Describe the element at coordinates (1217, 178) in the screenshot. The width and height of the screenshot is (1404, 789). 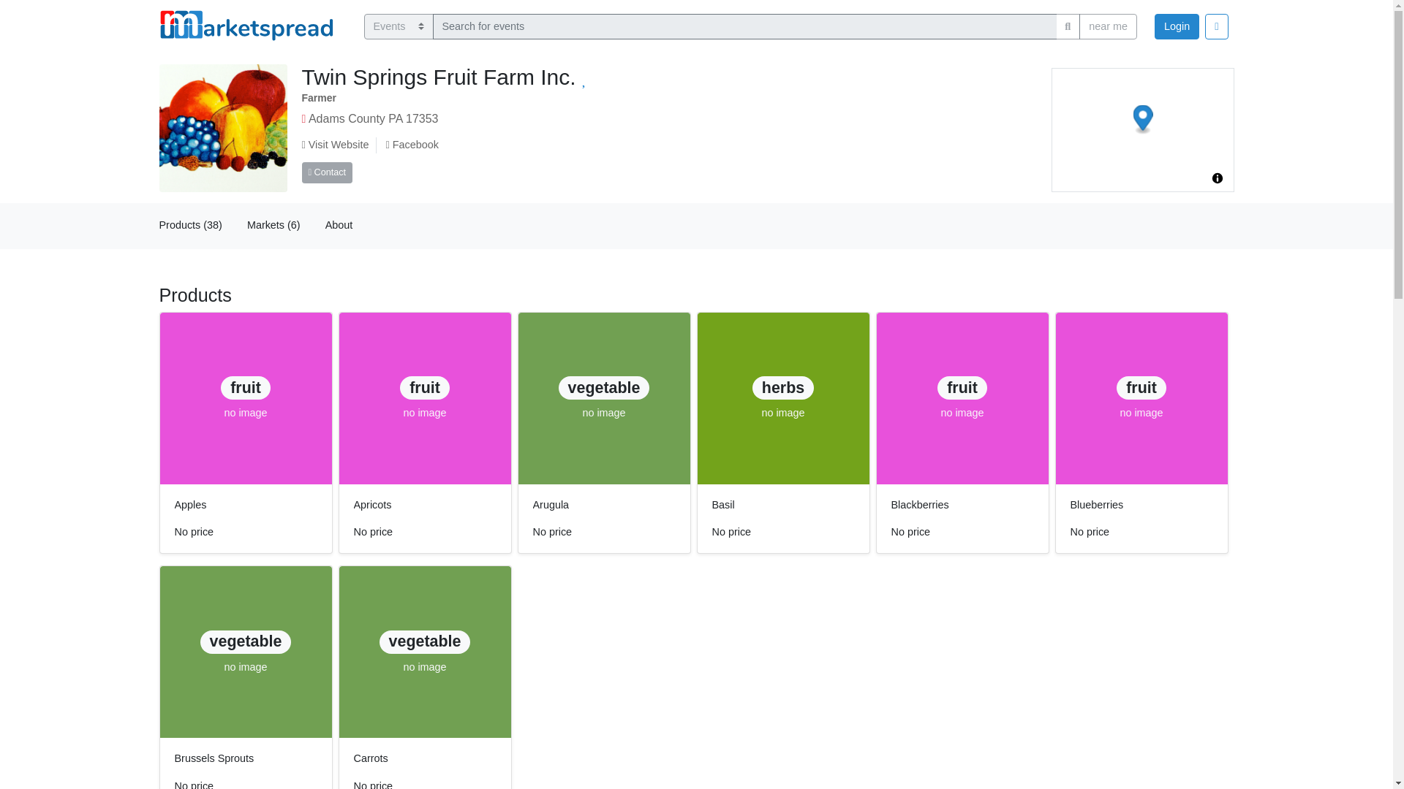
I see `Toggle attribution` at that location.